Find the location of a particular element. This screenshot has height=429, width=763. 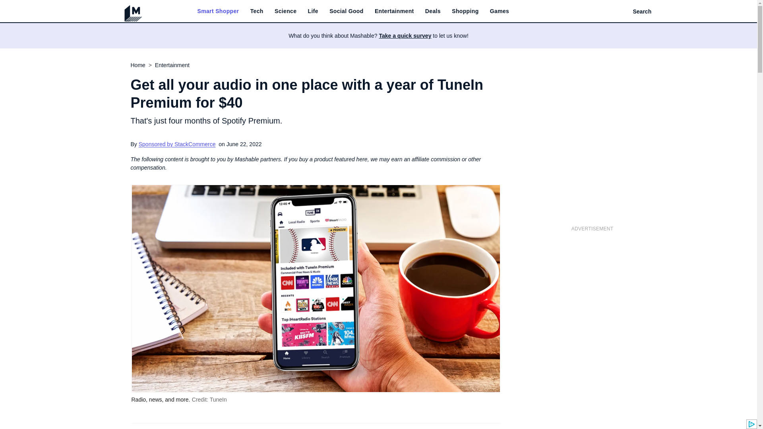

Deals is located at coordinates (433, 11).